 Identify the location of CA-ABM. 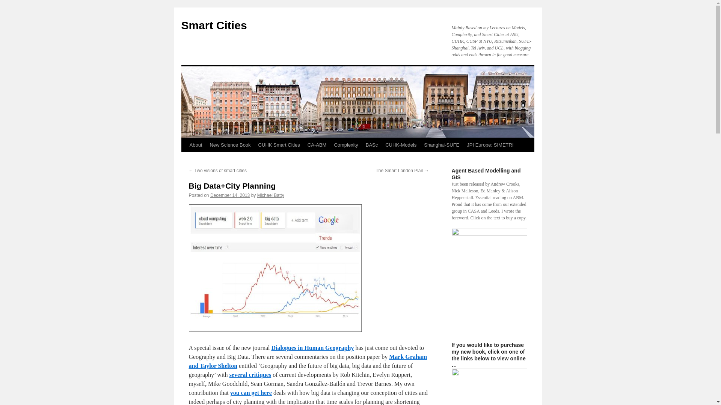
(317, 145).